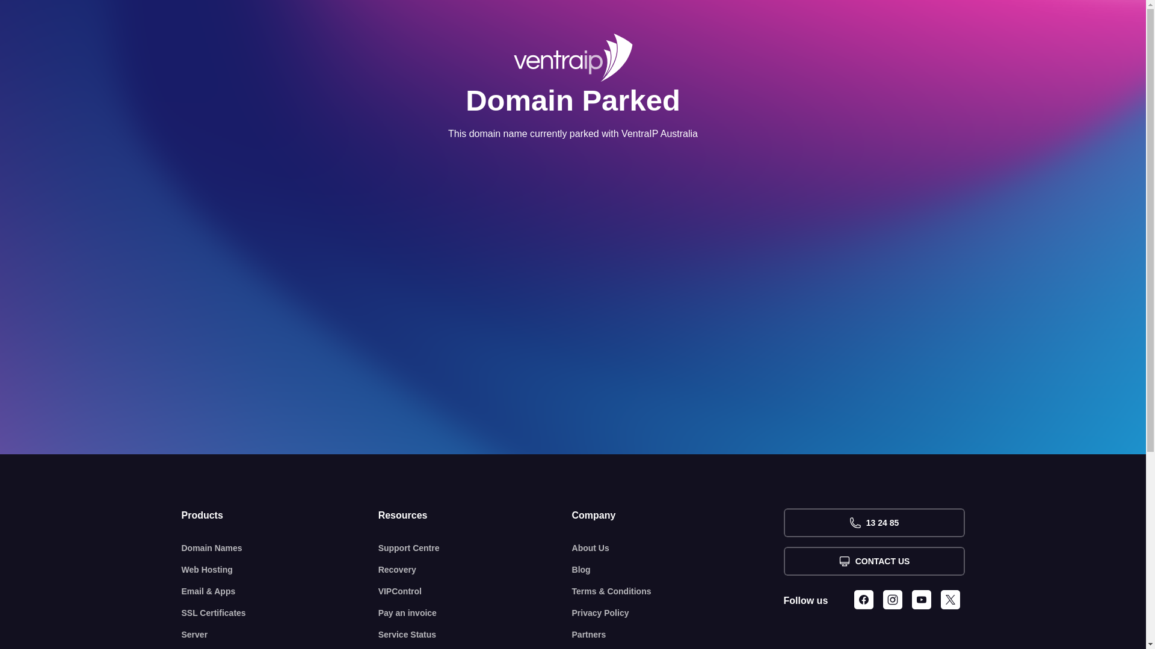  What do you see at coordinates (475, 591) in the screenshot?
I see `VIPControl` at bounding box center [475, 591].